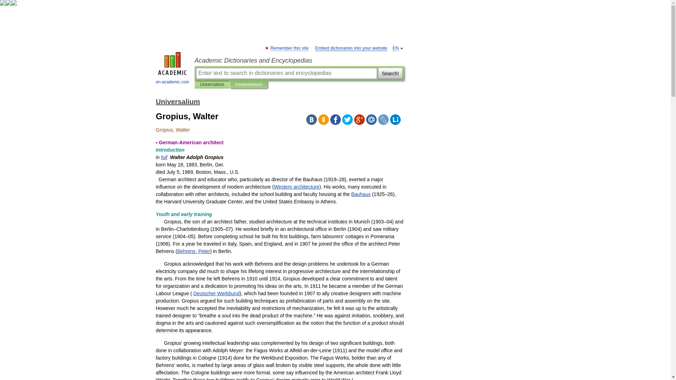 The image size is (676, 380). Describe the element at coordinates (249, 84) in the screenshot. I see `Interpretations` at that location.